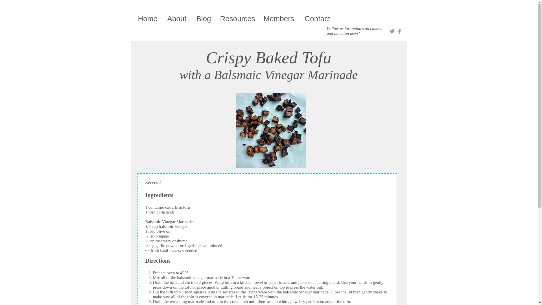 The image size is (542, 305). What do you see at coordinates (317, 19) in the screenshot?
I see `Contact` at bounding box center [317, 19].